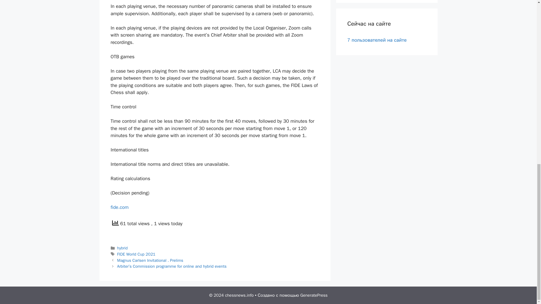 This screenshot has width=541, height=304. Describe the element at coordinates (122, 248) in the screenshot. I see `hybrid` at that location.